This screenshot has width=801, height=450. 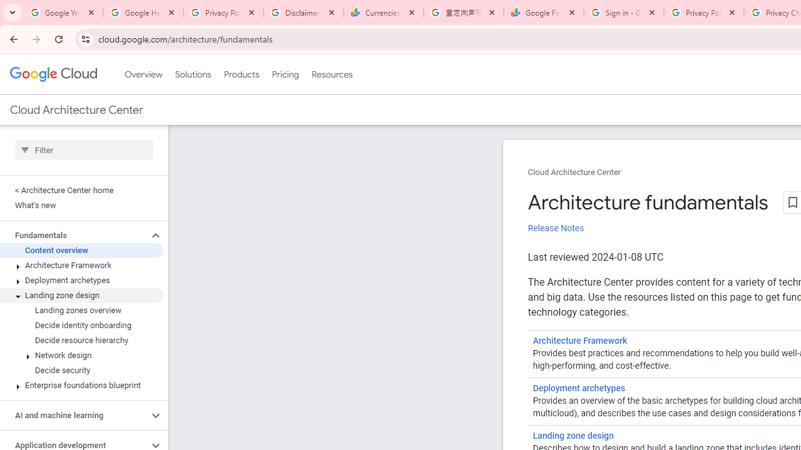 What do you see at coordinates (624, 12) in the screenshot?
I see `Sign in - Google Accounts` at bounding box center [624, 12].